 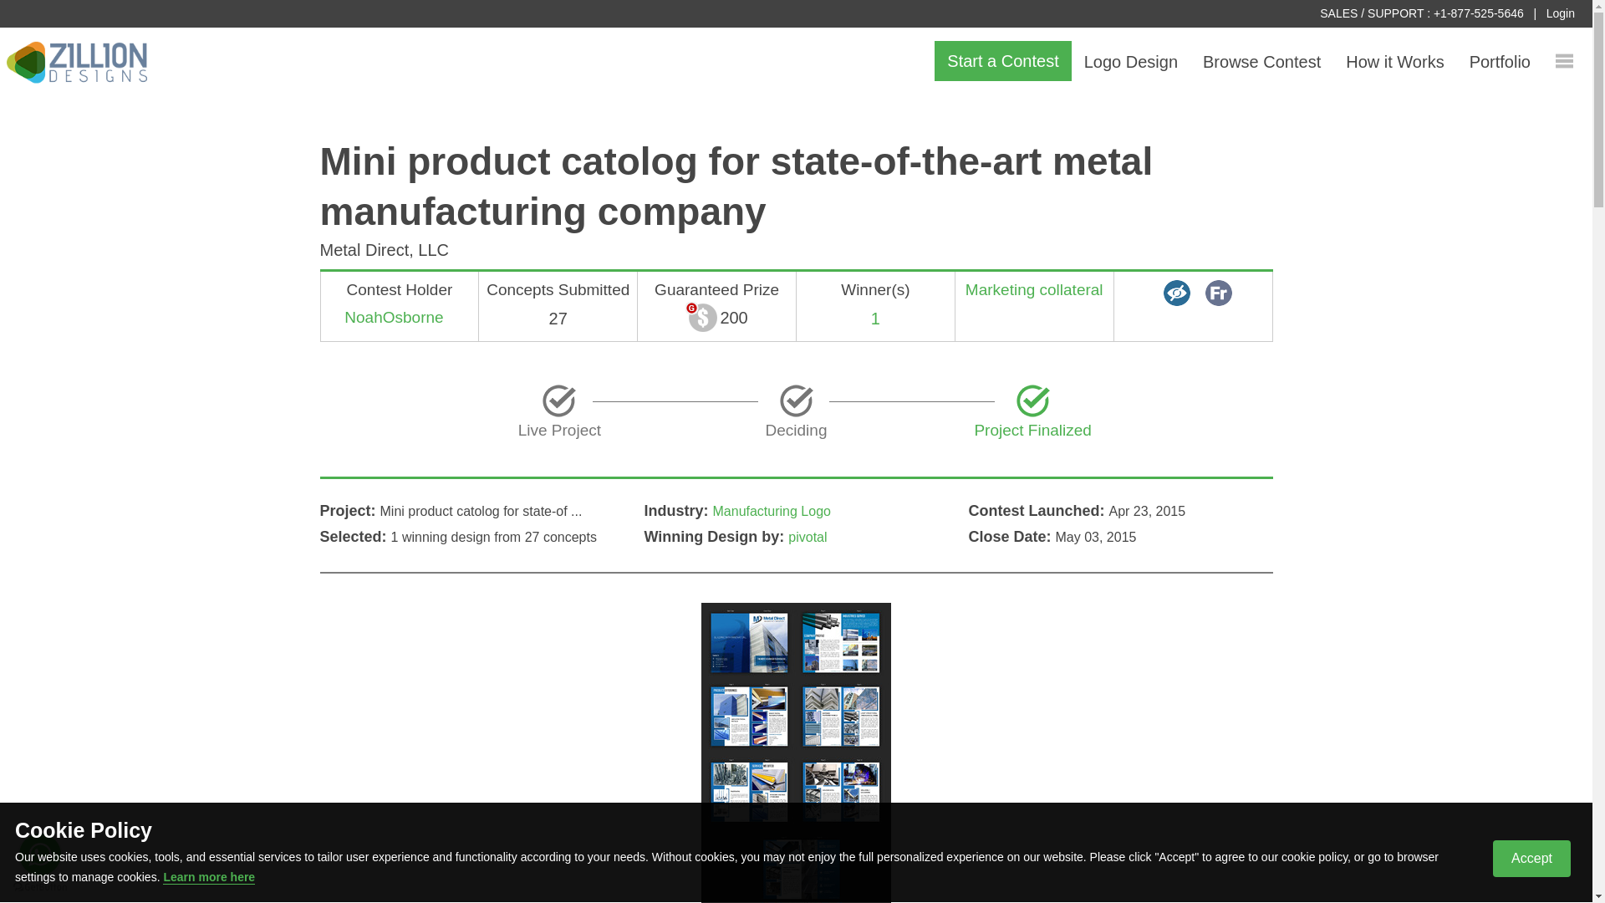 I want to click on Marketing collateral, so click(x=1035, y=289).